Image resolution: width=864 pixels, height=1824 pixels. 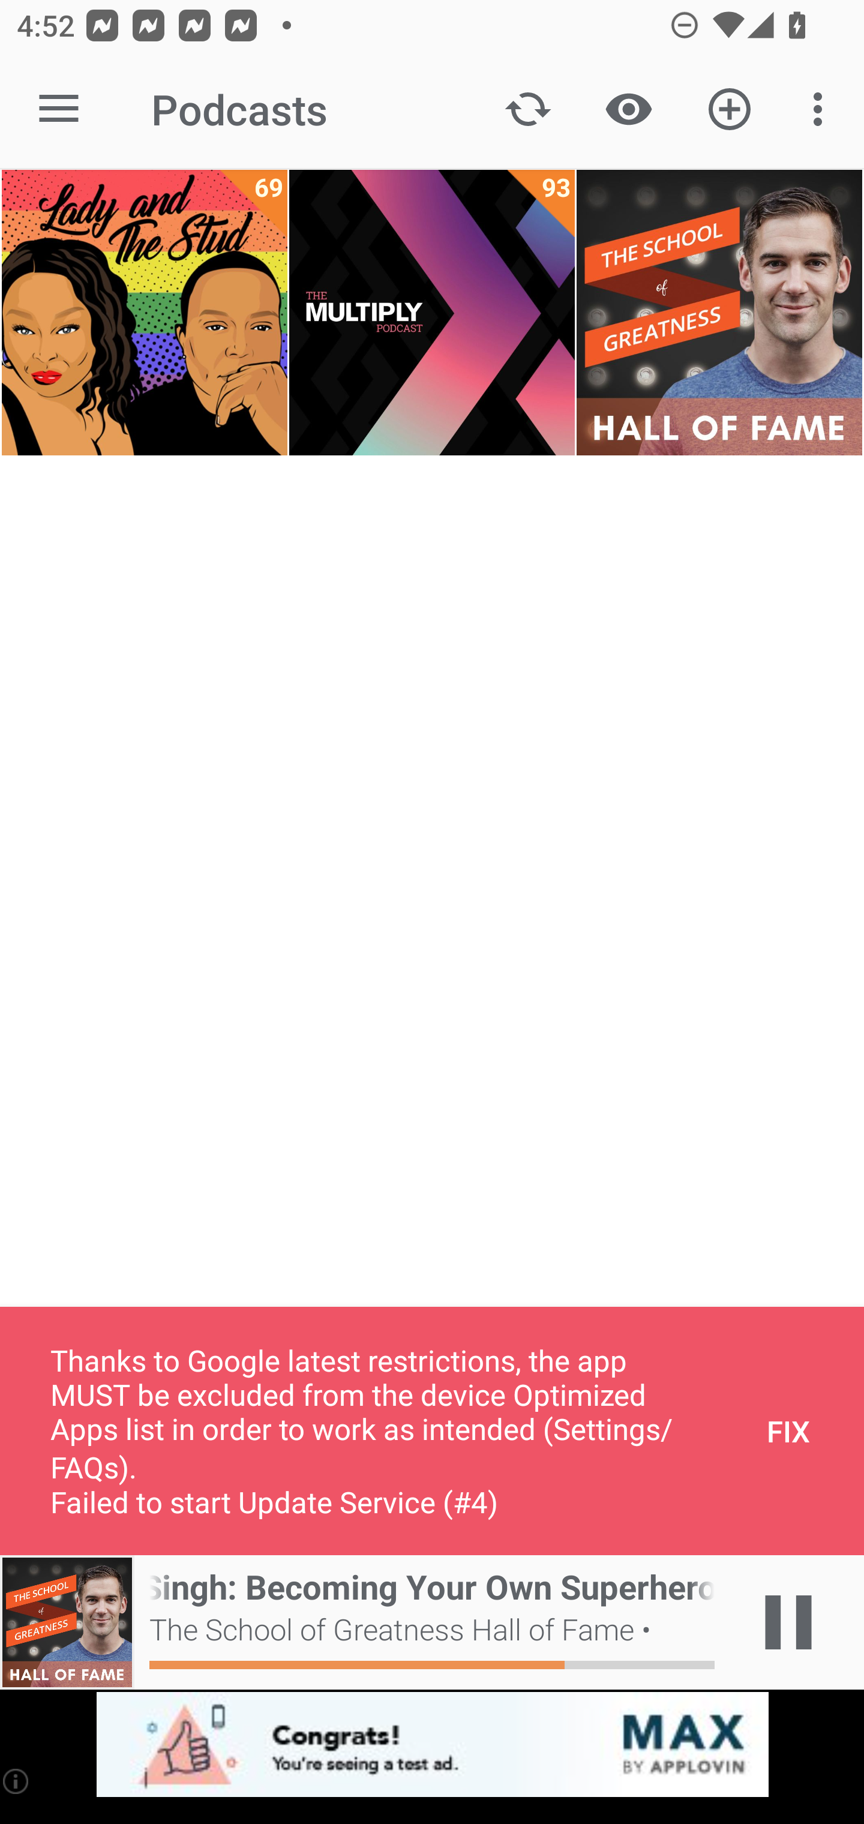 What do you see at coordinates (59, 109) in the screenshot?
I see `Open navigation sidebar` at bounding box center [59, 109].